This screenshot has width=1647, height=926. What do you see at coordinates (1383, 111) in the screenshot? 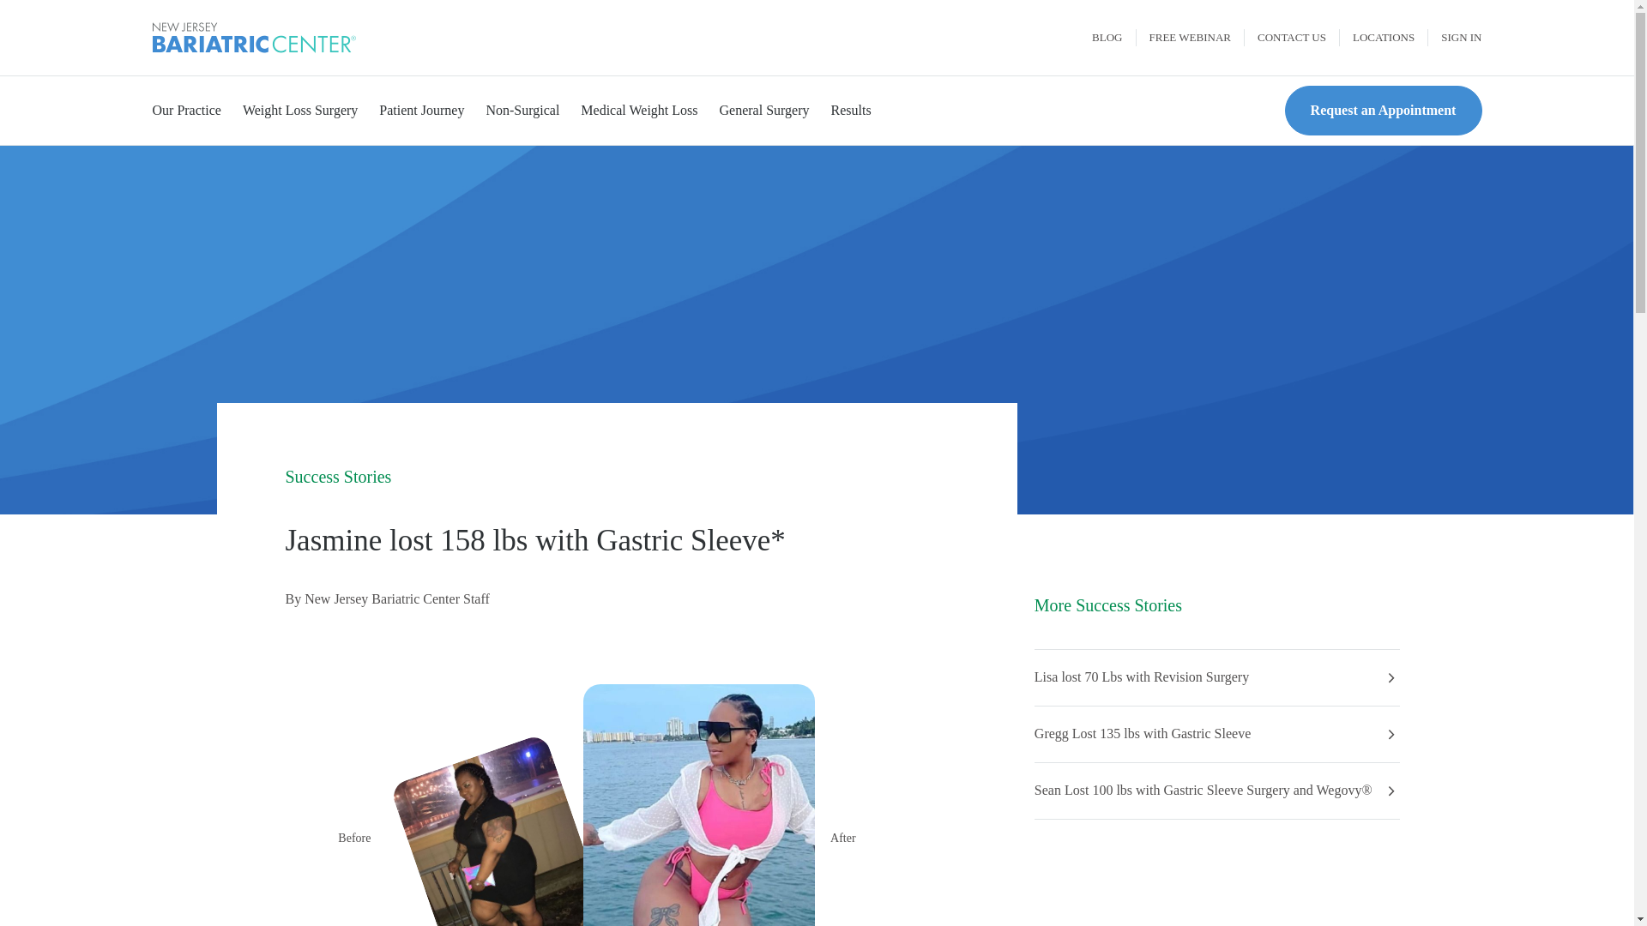
I see `Request an Appointment` at bounding box center [1383, 111].